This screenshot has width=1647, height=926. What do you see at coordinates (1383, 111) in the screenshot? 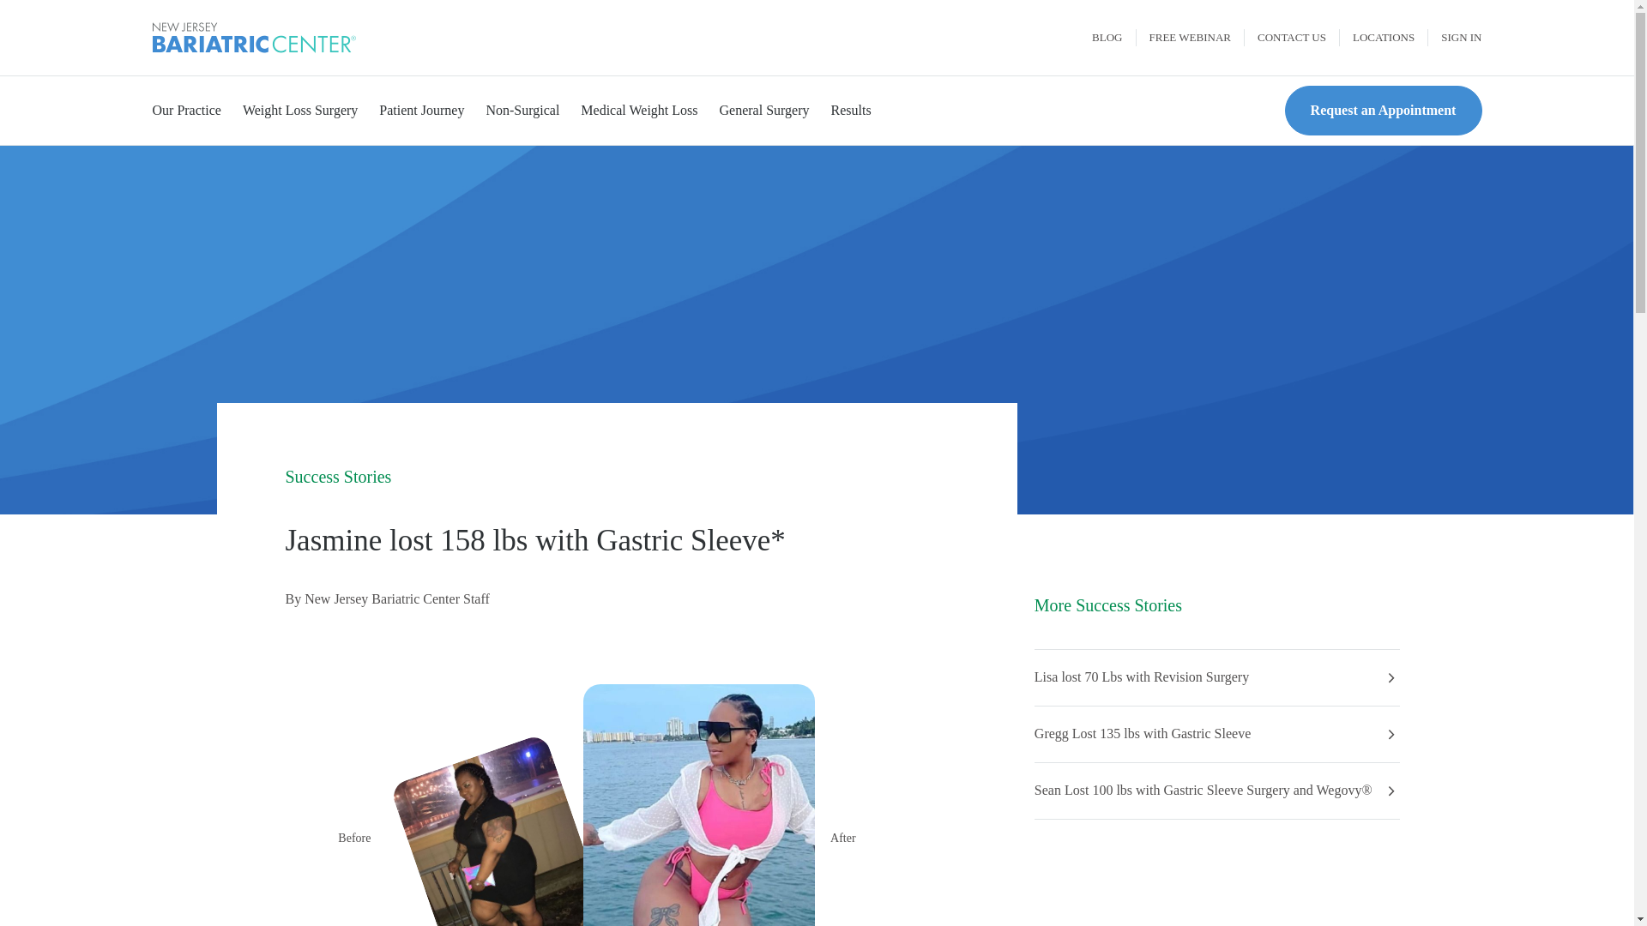
I see `Request an Appointment` at bounding box center [1383, 111].